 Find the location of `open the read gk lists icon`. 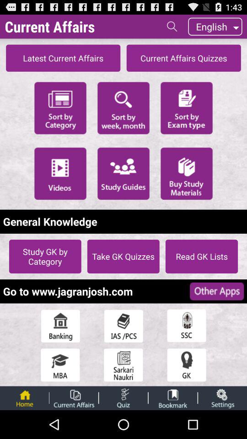

open the read gk lists icon is located at coordinates (201, 256).